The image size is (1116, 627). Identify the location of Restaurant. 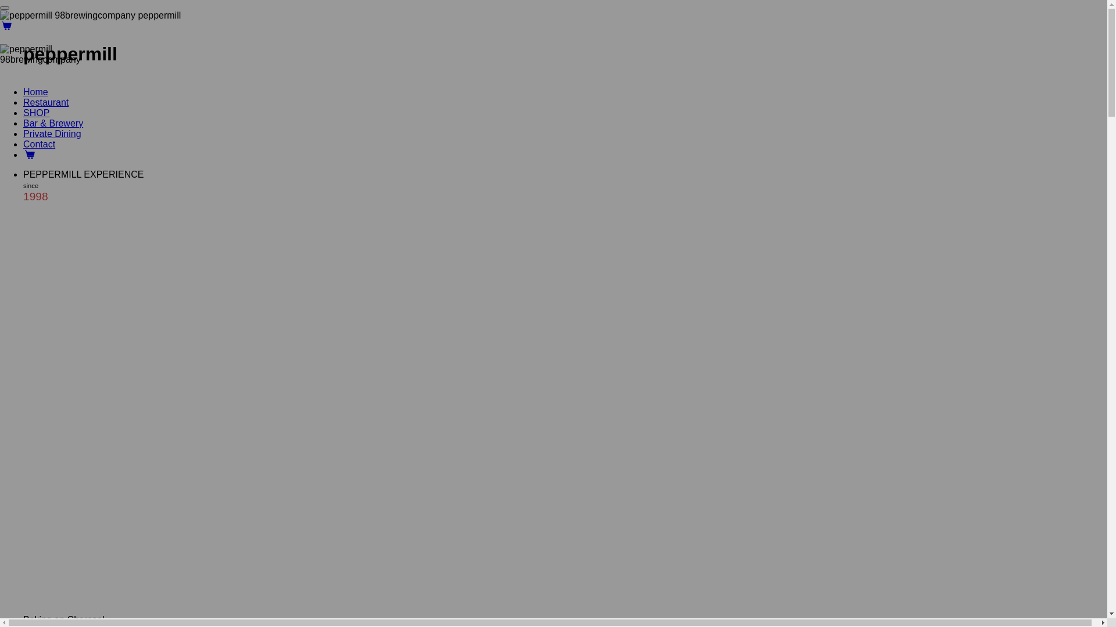
(46, 102).